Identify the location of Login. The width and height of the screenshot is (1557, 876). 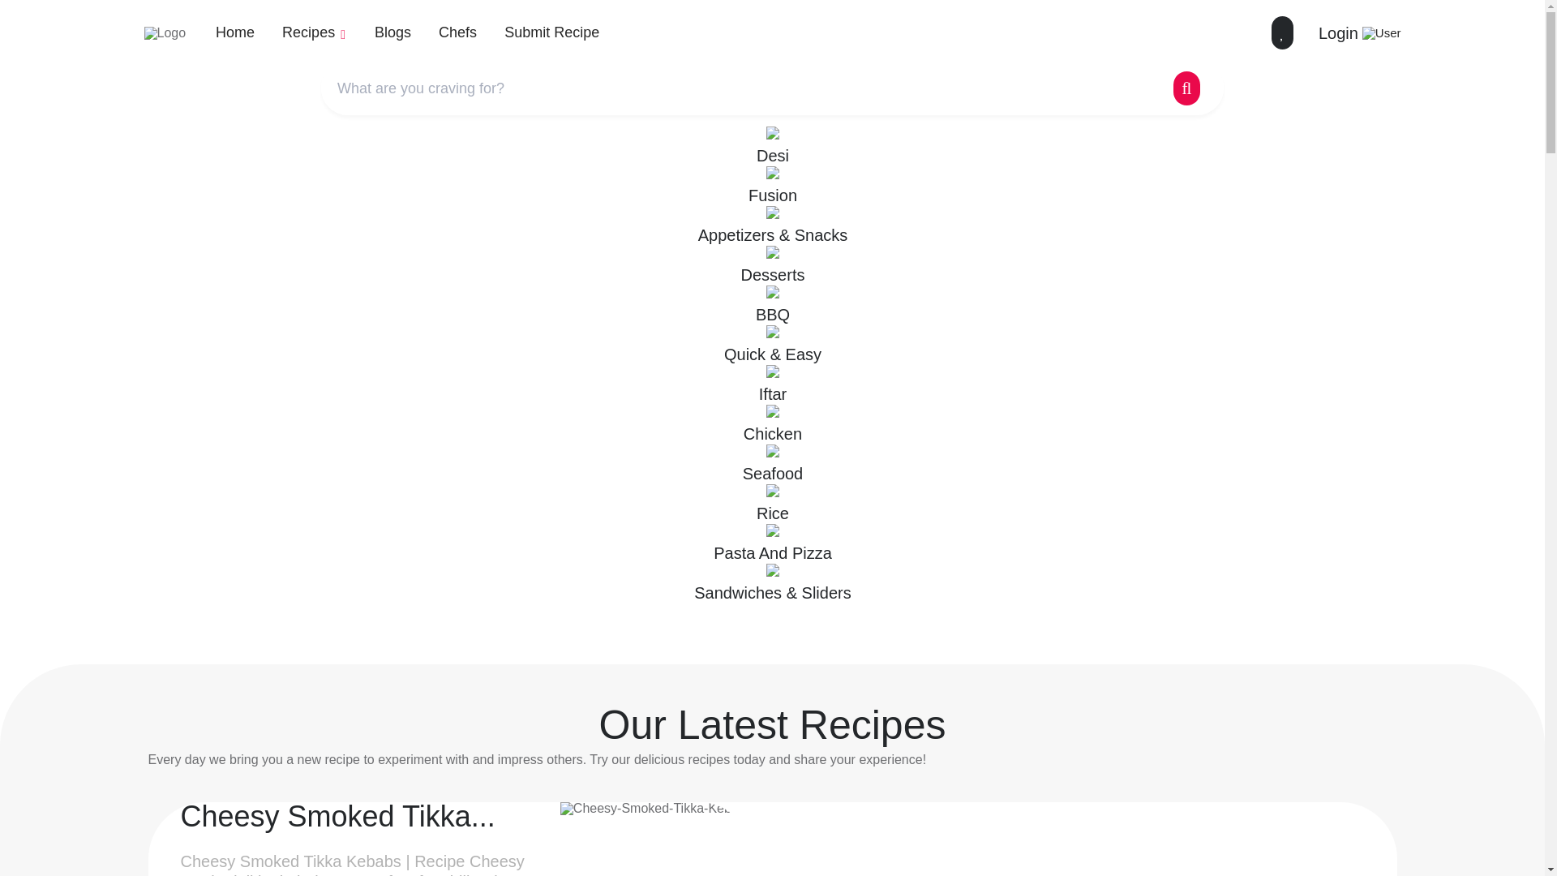
(1360, 32).